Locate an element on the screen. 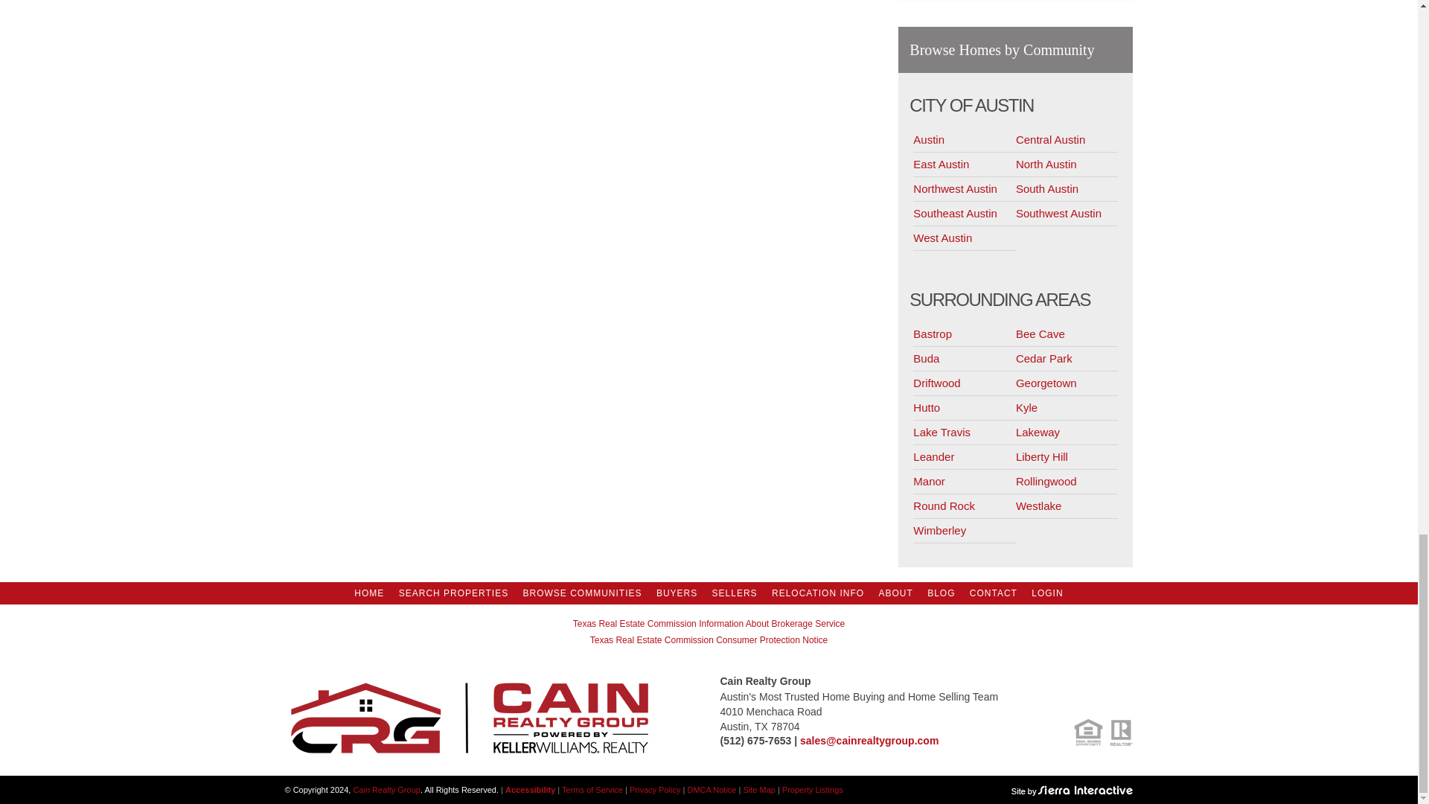 This screenshot has width=1429, height=804. View South Austin is located at coordinates (1067, 189).